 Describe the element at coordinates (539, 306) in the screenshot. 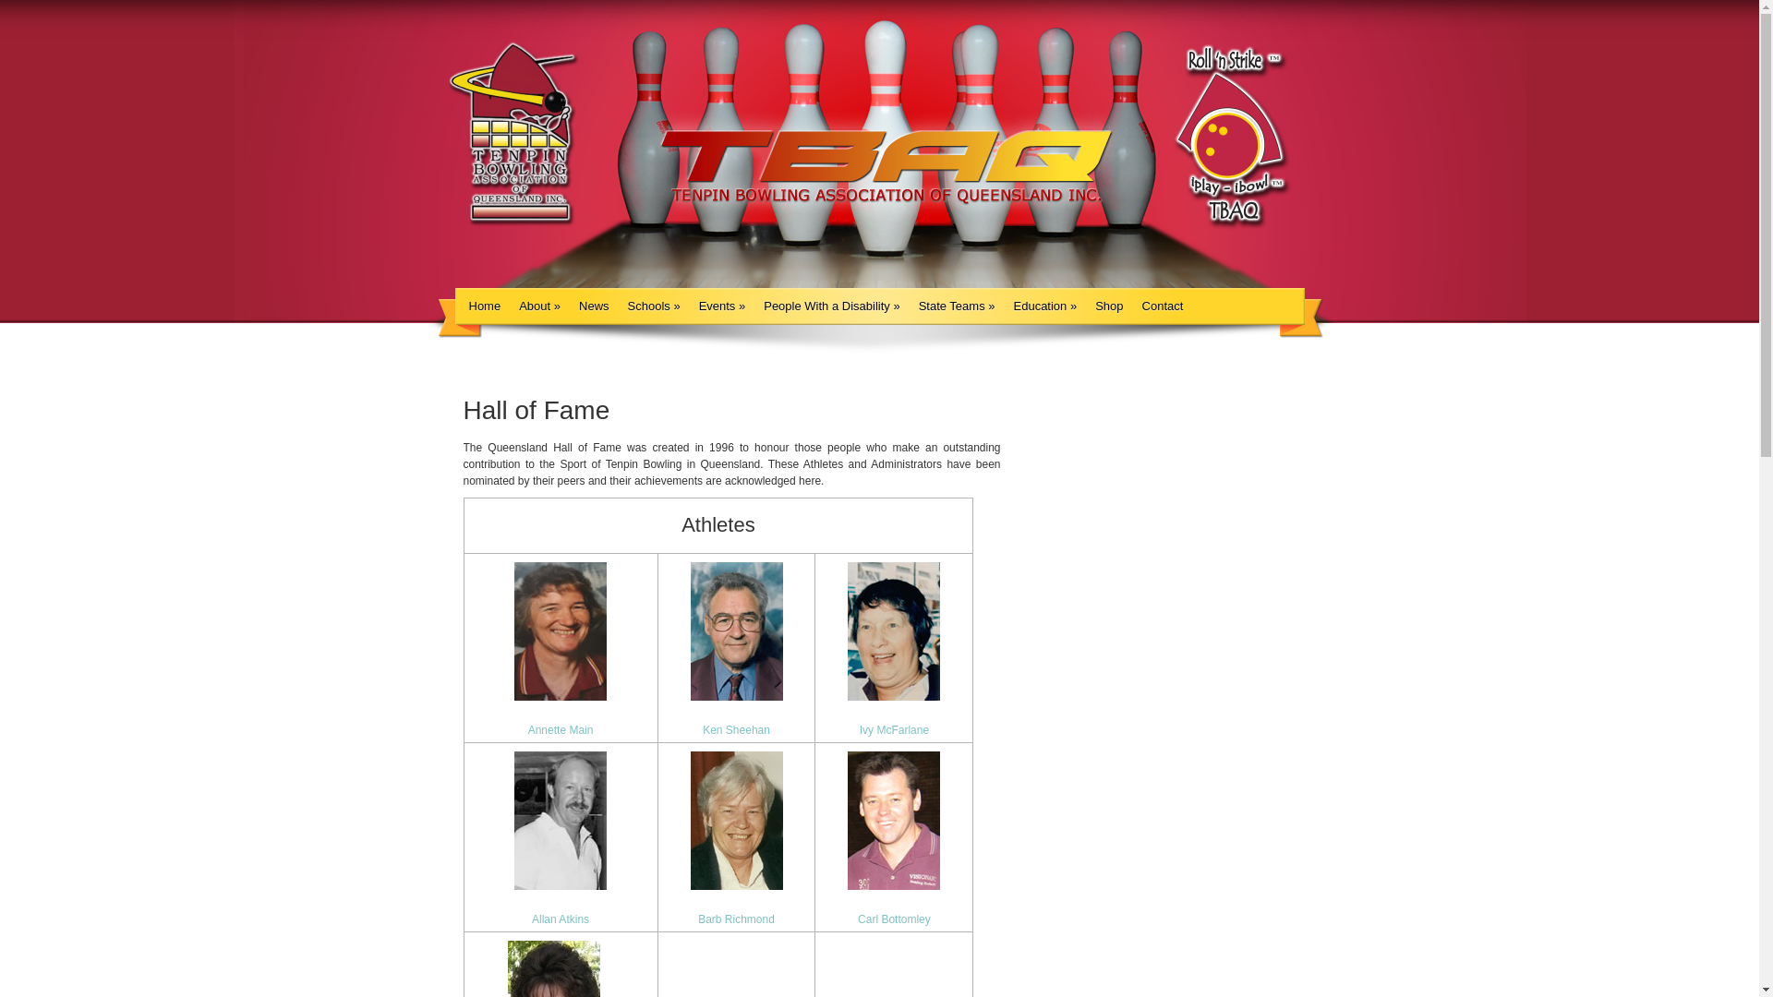

I see `About` at that location.